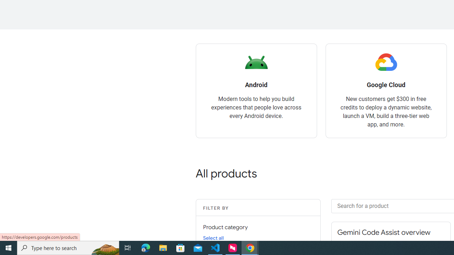 This screenshot has width=454, height=255. Describe the element at coordinates (386, 62) in the screenshot. I see `Google Cloud logo` at that location.